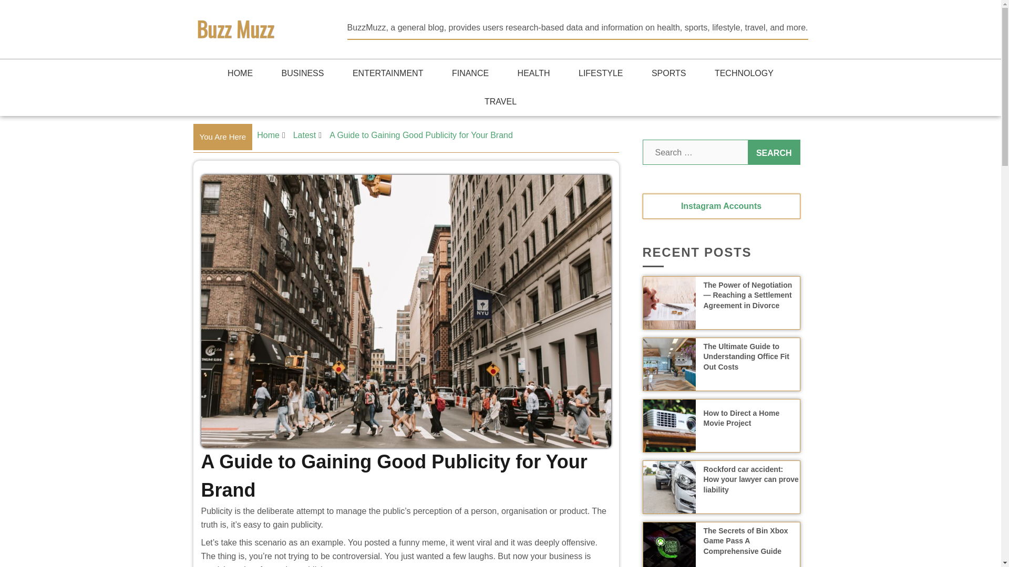 The height and width of the screenshot is (567, 1009). Describe the element at coordinates (240, 73) in the screenshot. I see `HOME` at that location.